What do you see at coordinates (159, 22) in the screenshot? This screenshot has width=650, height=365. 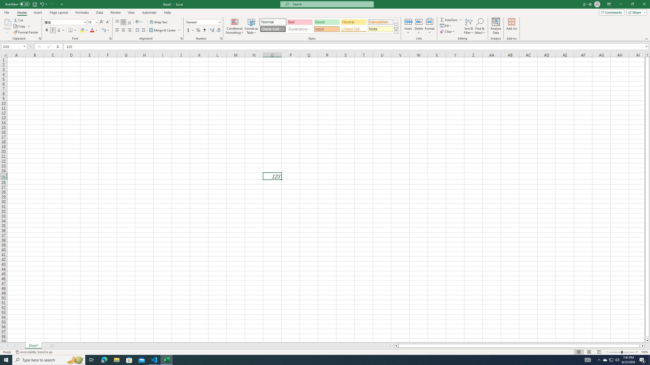 I see `Wrap Text` at bounding box center [159, 22].